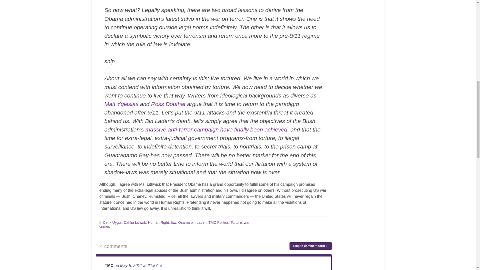 The width and height of the screenshot is (480, 270). What do you see at coordinates (109, 265) in the screenshot?
I see `TMC` at bounding box center [109, 265].